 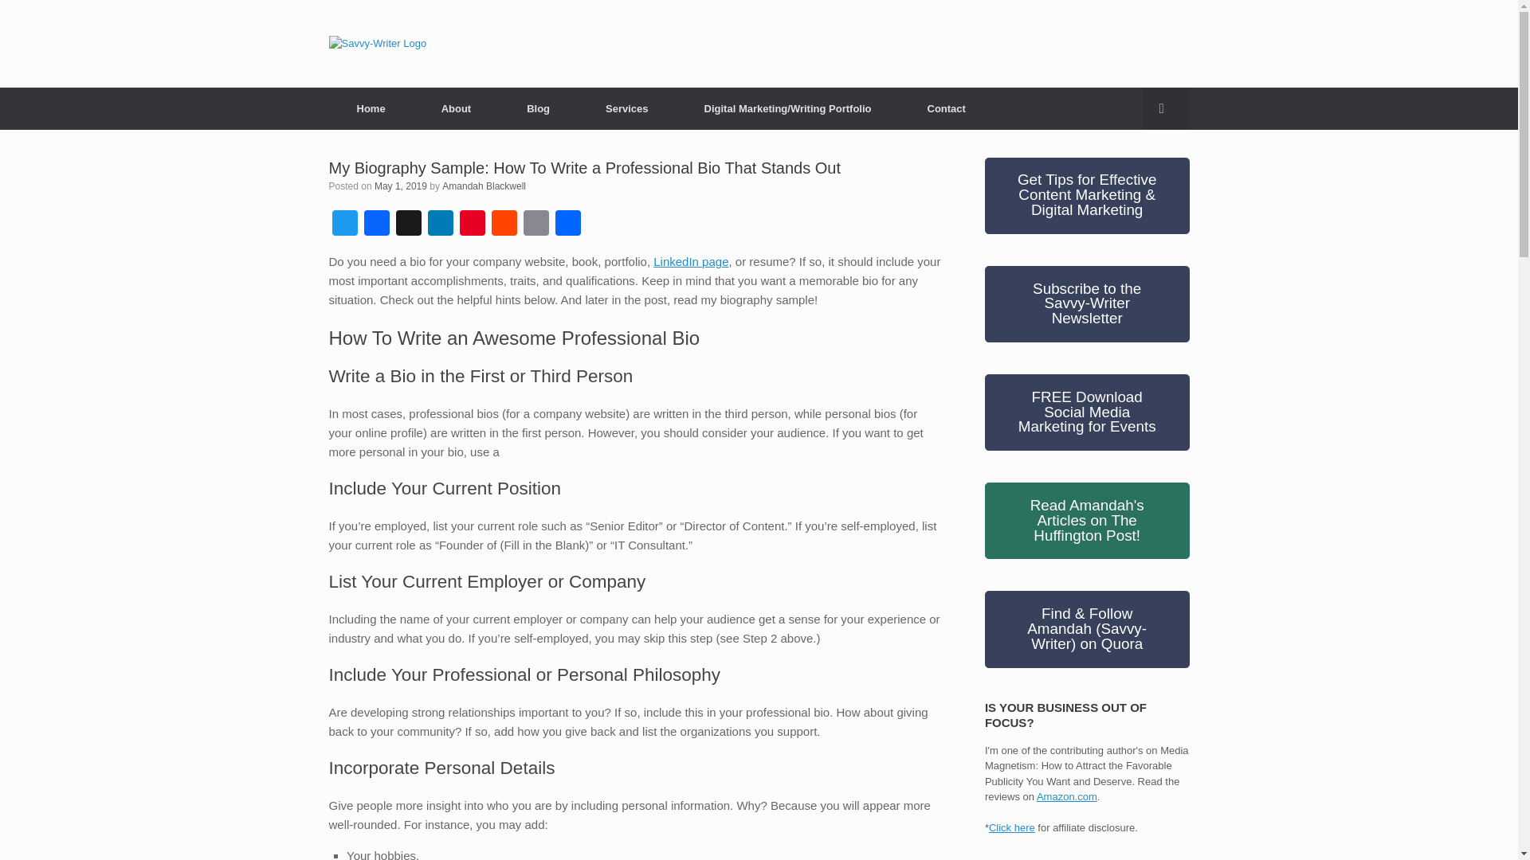 What do you see at coordinates (535, 225) in the screenshot?
I see `Email` at bounding box center [535, 225].